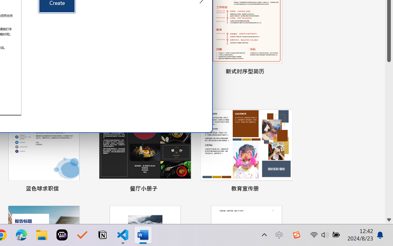 This screenshot has height=246, width=393. Describe the element at coordinates (287, 189) in the screenshot. I see `Pin to list` at that location.